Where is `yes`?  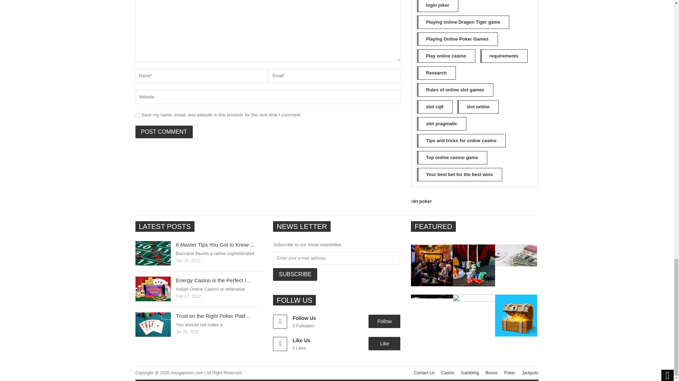 yes is located at coordinates (137, 115).